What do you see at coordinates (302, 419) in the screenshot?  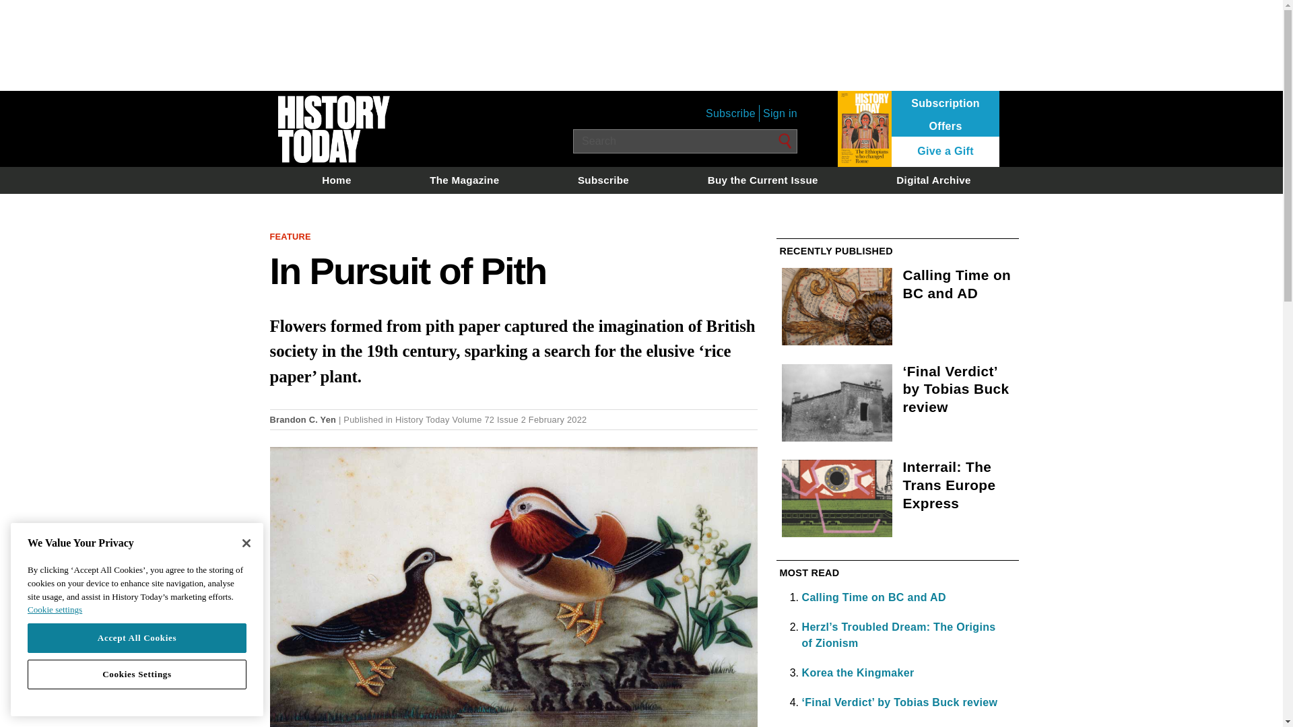 I see `Brandon C. Yen` at bounding box center [302, 419].